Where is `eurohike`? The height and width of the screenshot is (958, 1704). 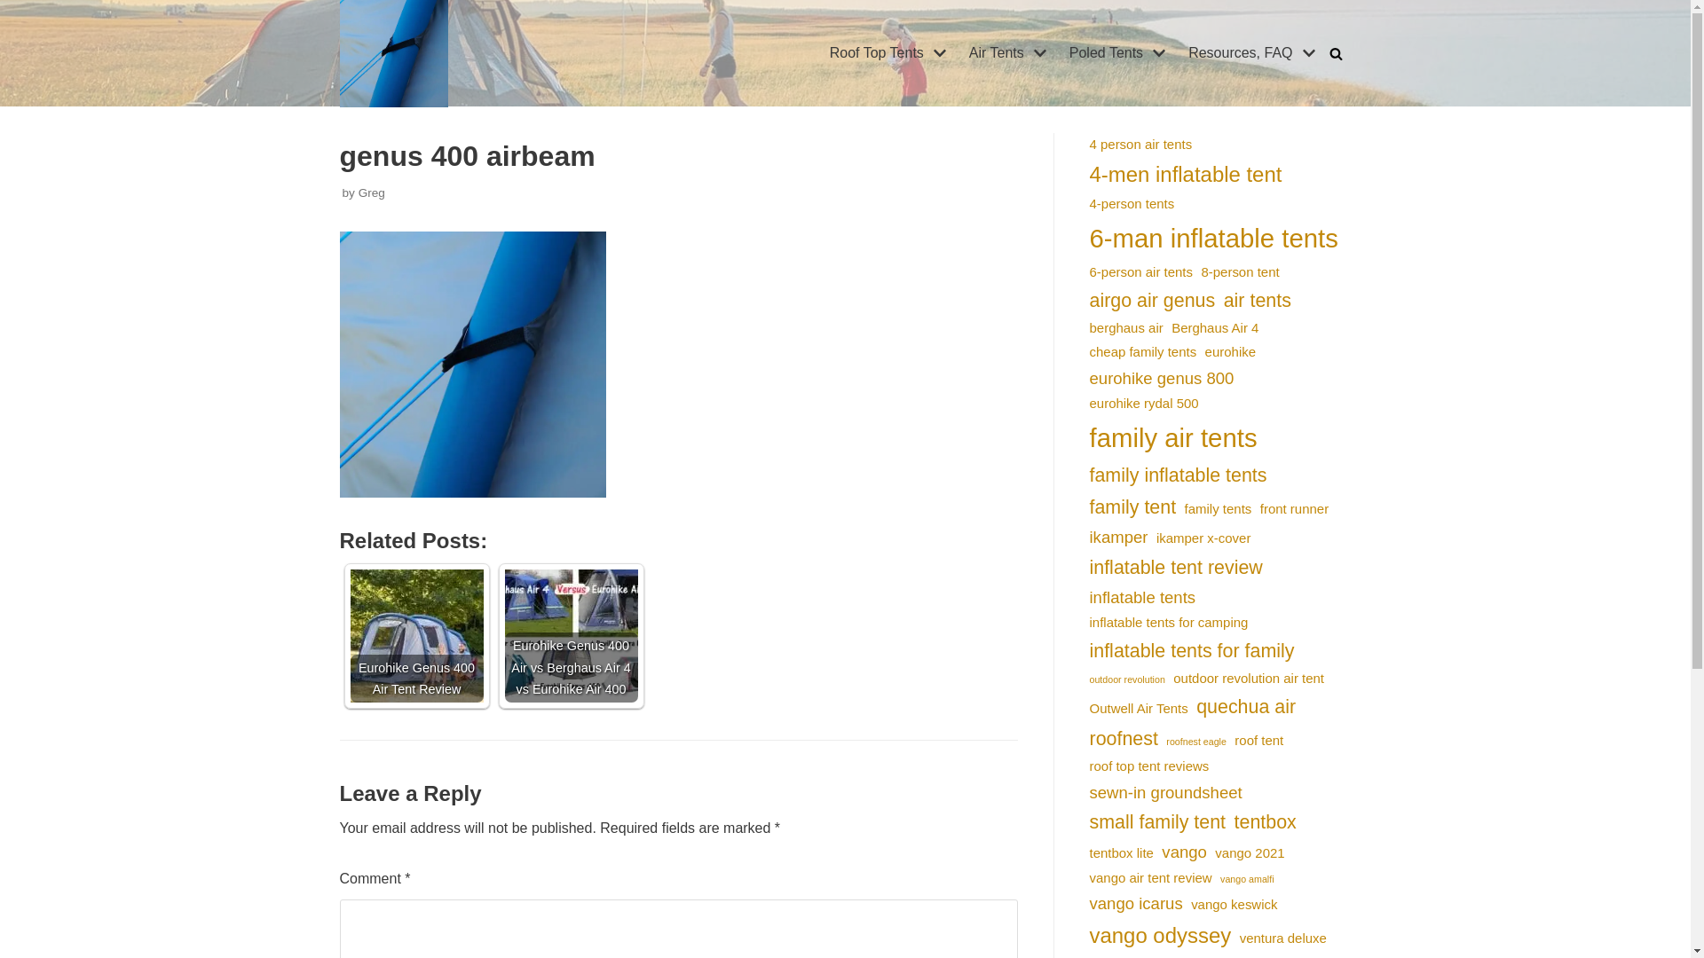
eurohike is located at coordinates (1230, 351).